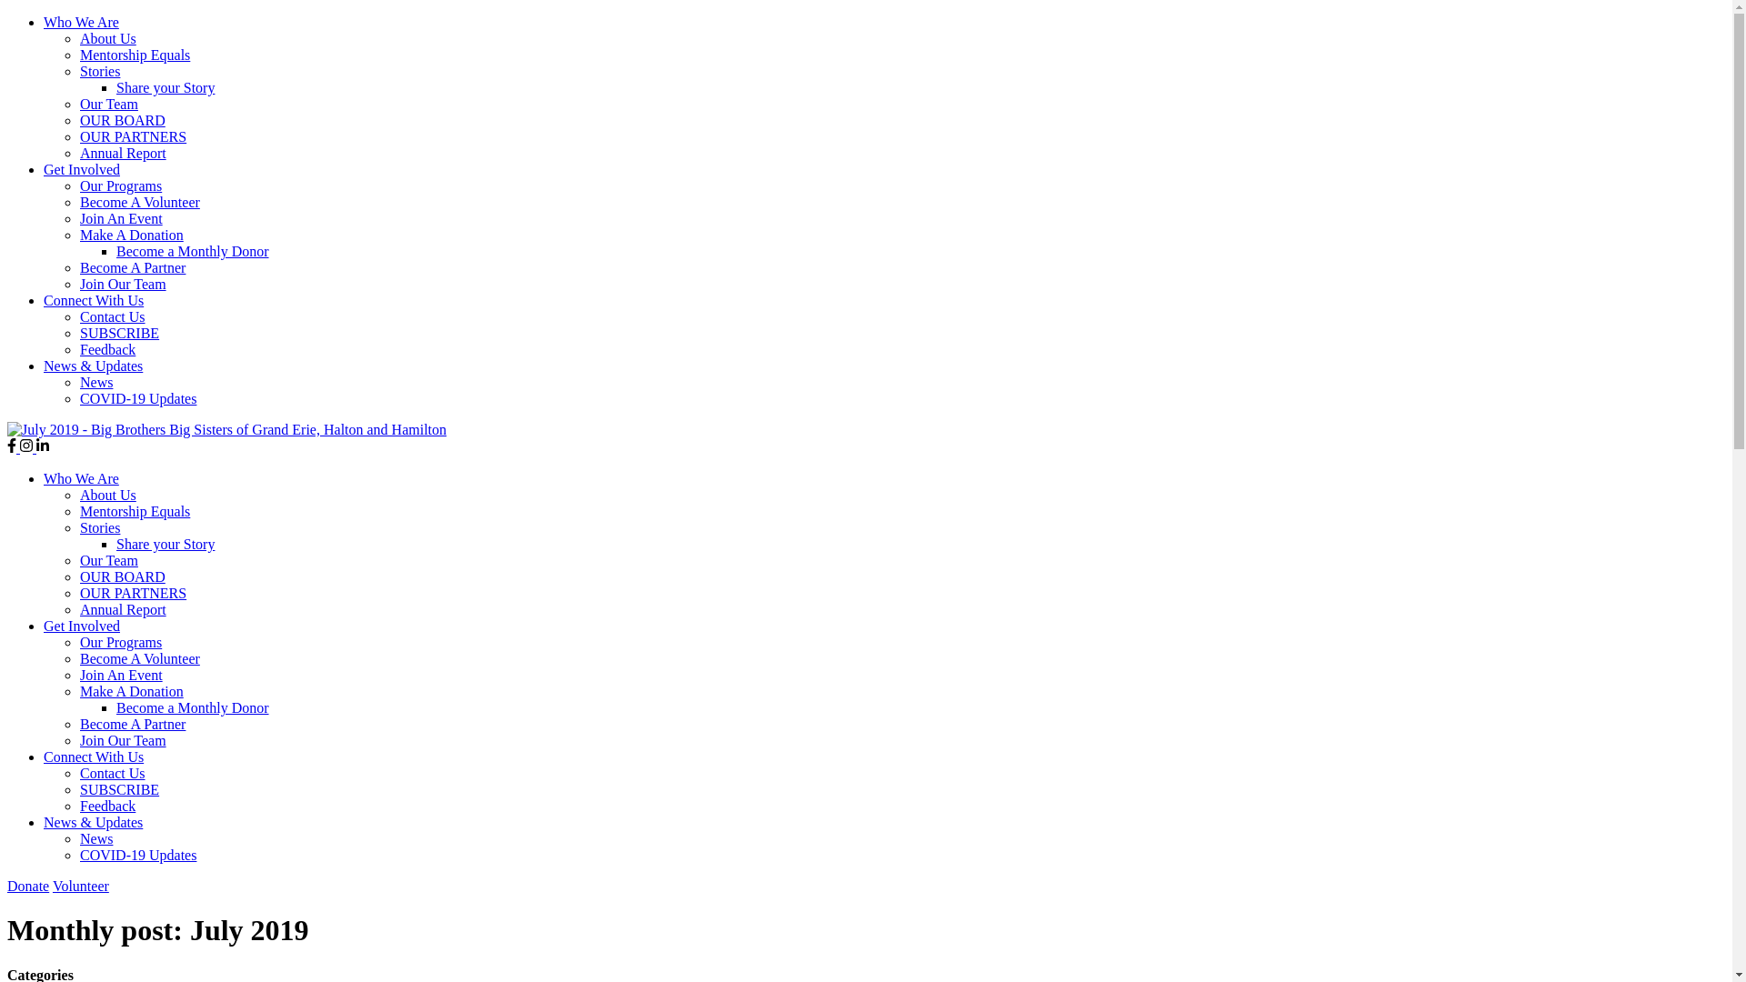  Describe the element at coordinates (109, 560) in the screenshot. I see `Our Team` at that location.